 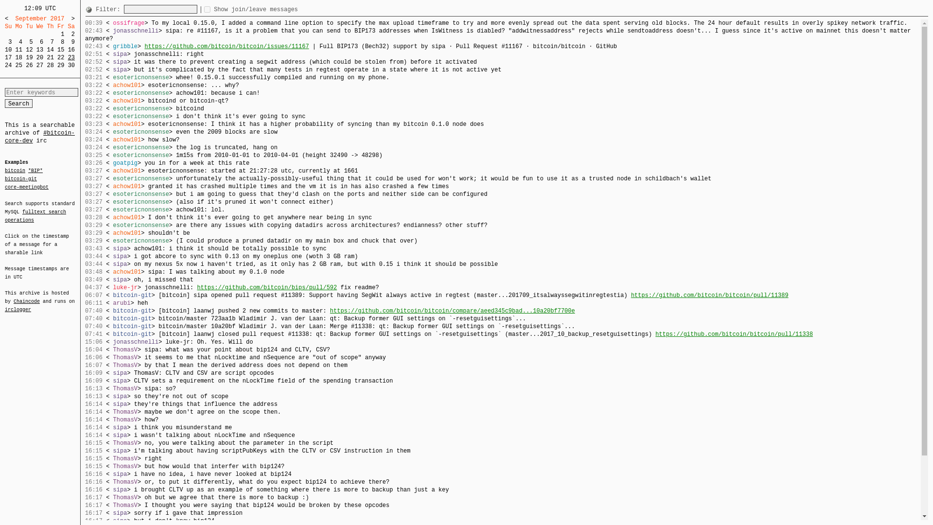 I want to click on 10, so click(x=8, y=50).